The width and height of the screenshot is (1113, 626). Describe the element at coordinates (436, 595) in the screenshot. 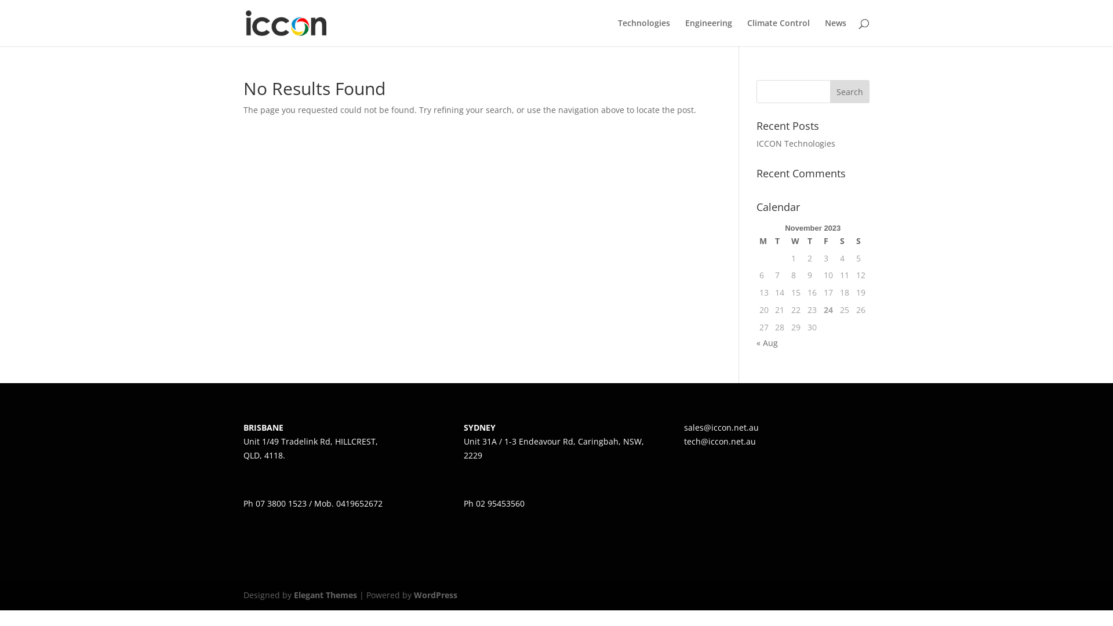

I see `WordPress` at that location.